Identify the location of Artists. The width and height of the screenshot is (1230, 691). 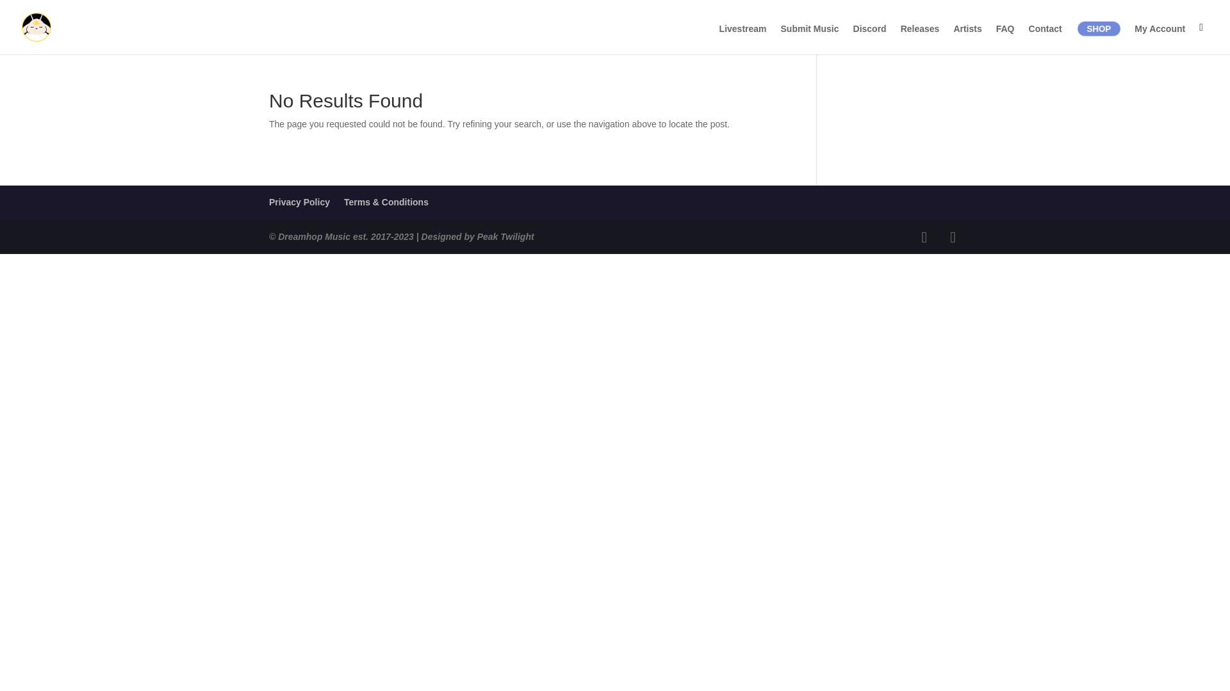
(967, 39).